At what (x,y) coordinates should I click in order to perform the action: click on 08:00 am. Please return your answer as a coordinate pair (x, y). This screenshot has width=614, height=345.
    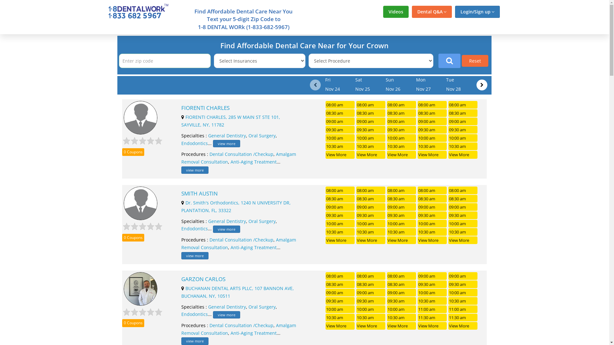
    Looking at the image, I should click on (463, 190).